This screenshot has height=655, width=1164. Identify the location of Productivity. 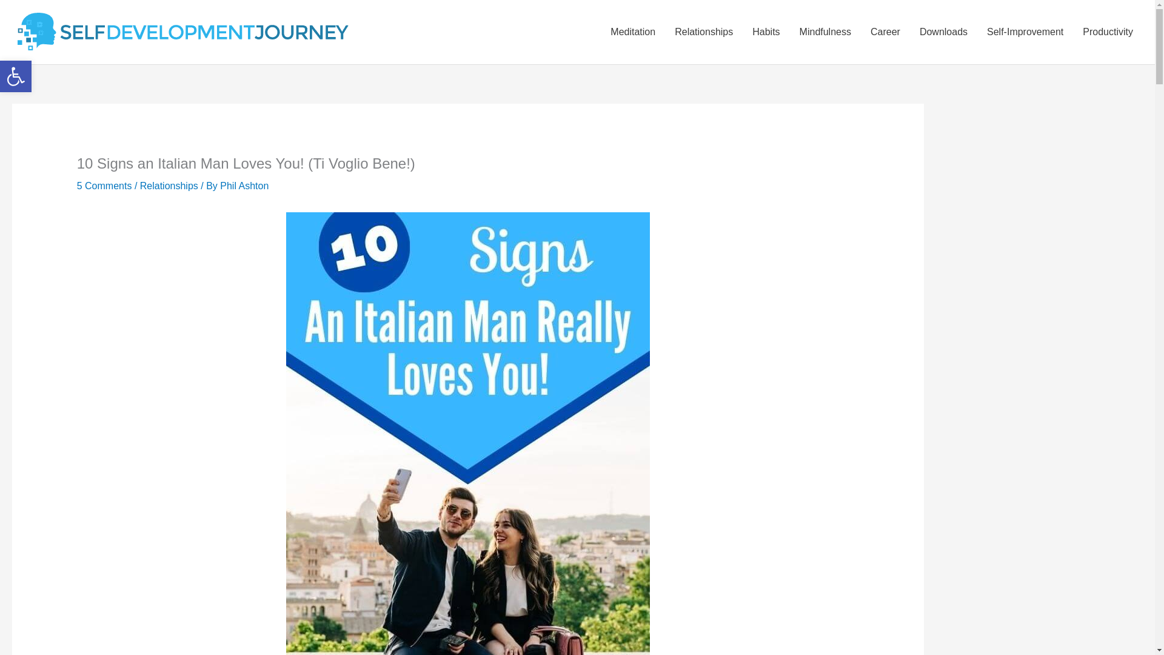
(1108, 32).